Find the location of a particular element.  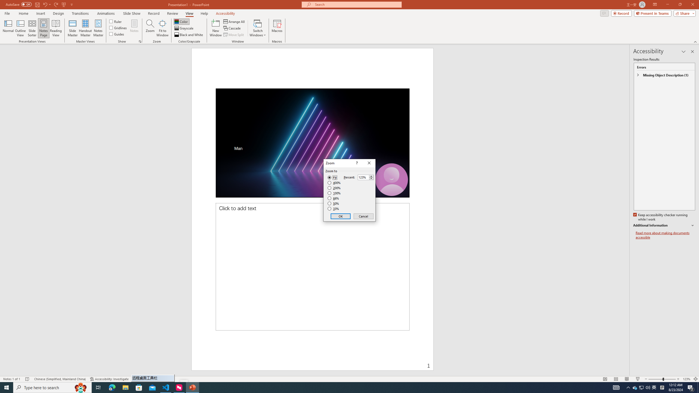

Cancel is located at coordinates (363, 216).